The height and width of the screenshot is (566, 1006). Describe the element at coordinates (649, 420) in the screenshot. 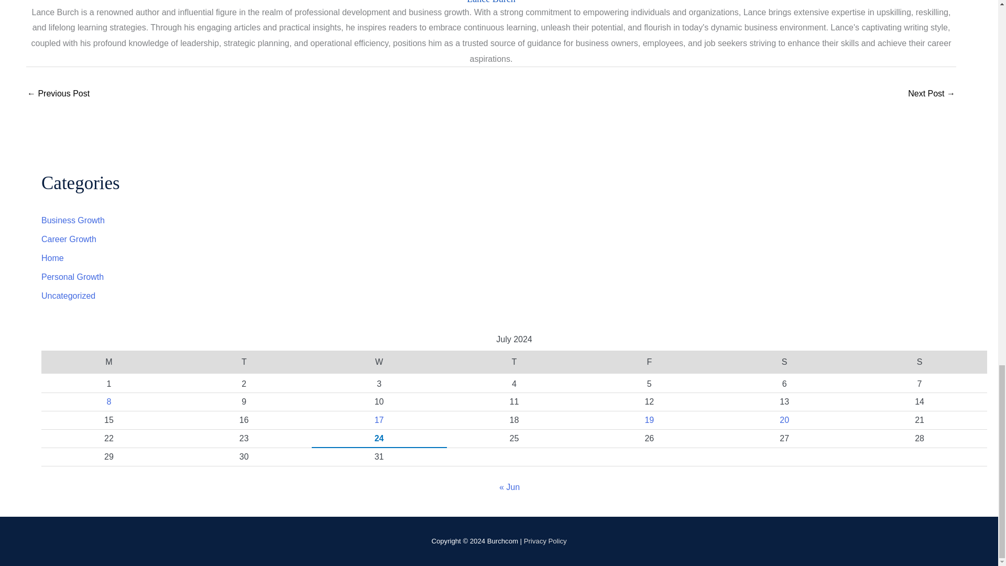

I see `19` at that location.